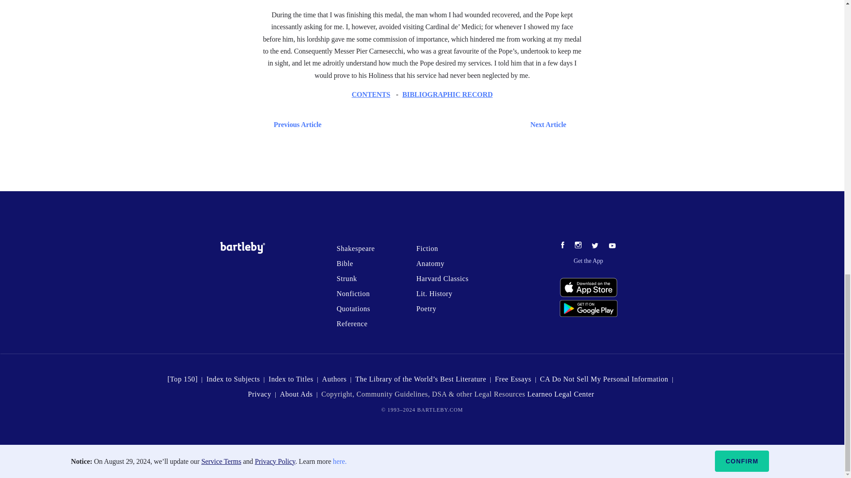 Image resolution: width=851 pixels, height=478 pixels. What do you see at coordinates (346, 279) in the screenshot?
I see `Strunk` at bounding box center [346, 279].